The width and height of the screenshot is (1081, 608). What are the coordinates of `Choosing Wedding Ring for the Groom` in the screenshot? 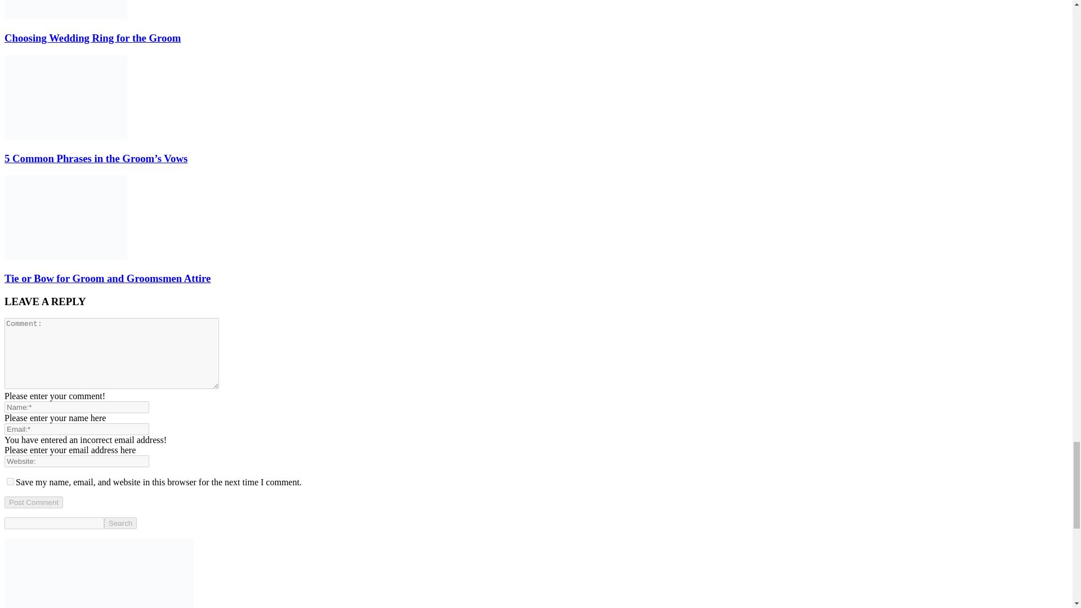 It's located at (65, 16).